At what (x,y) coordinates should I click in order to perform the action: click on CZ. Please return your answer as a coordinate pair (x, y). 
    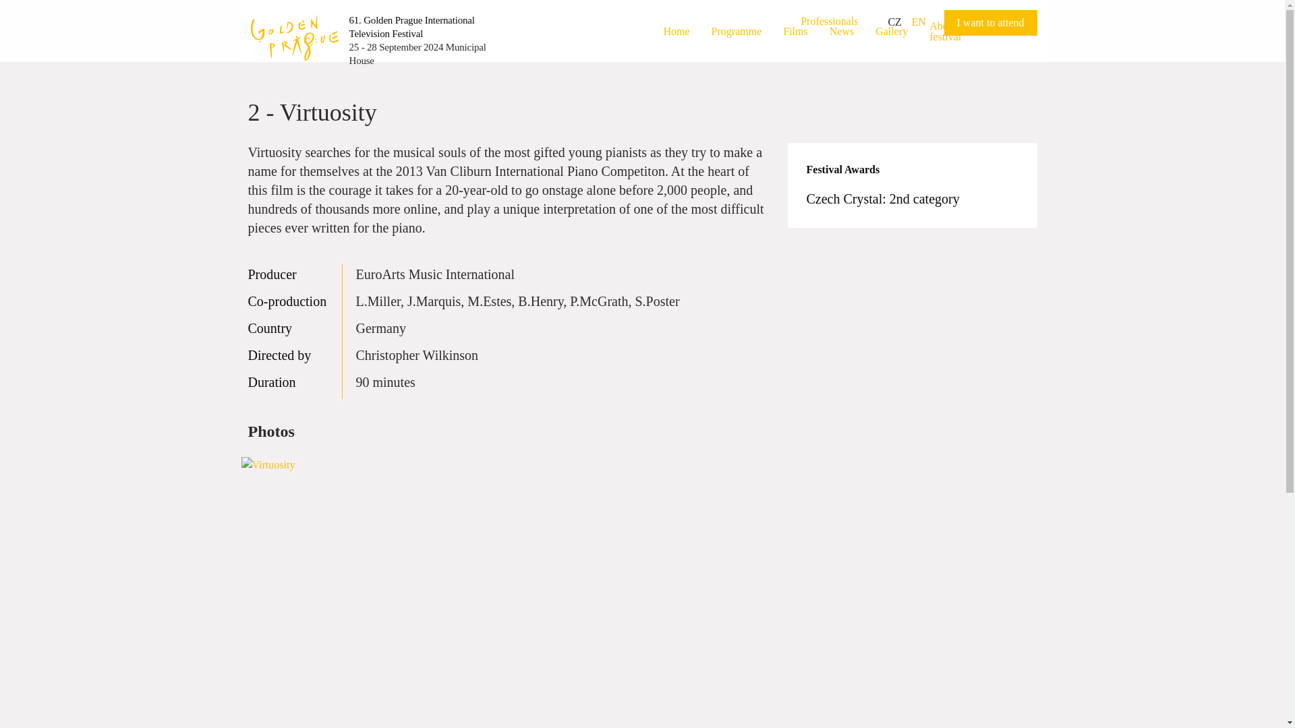
    Looking at the image, I should click on (894, 22).